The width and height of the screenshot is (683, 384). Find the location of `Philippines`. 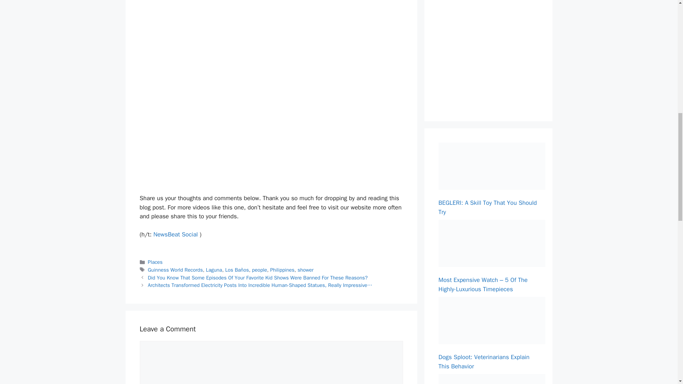

Philippines is located at coordinates (282, 270).